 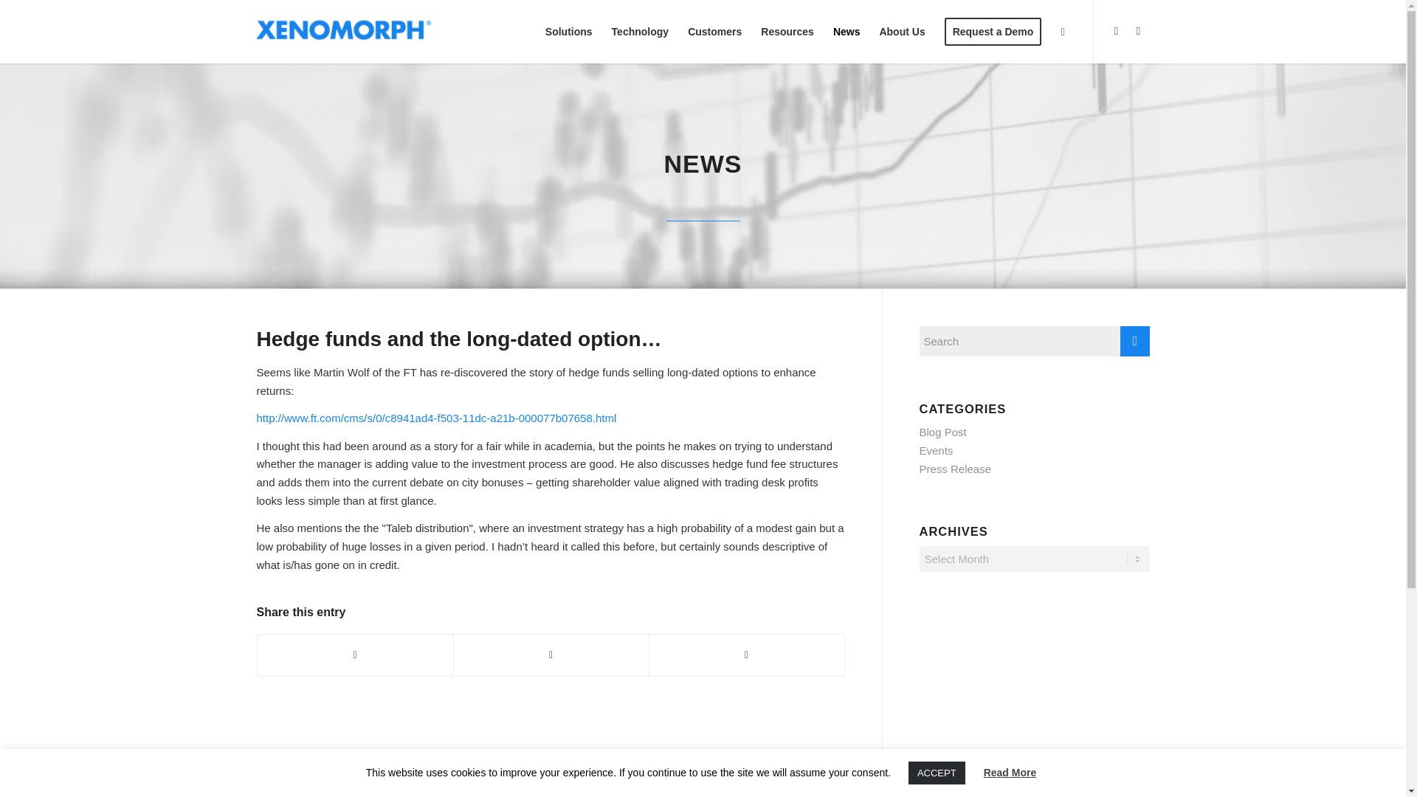 What do you see at coordinates (787, 32) in the screenshot?
I see `Resources` at bounding box center [787, 32].